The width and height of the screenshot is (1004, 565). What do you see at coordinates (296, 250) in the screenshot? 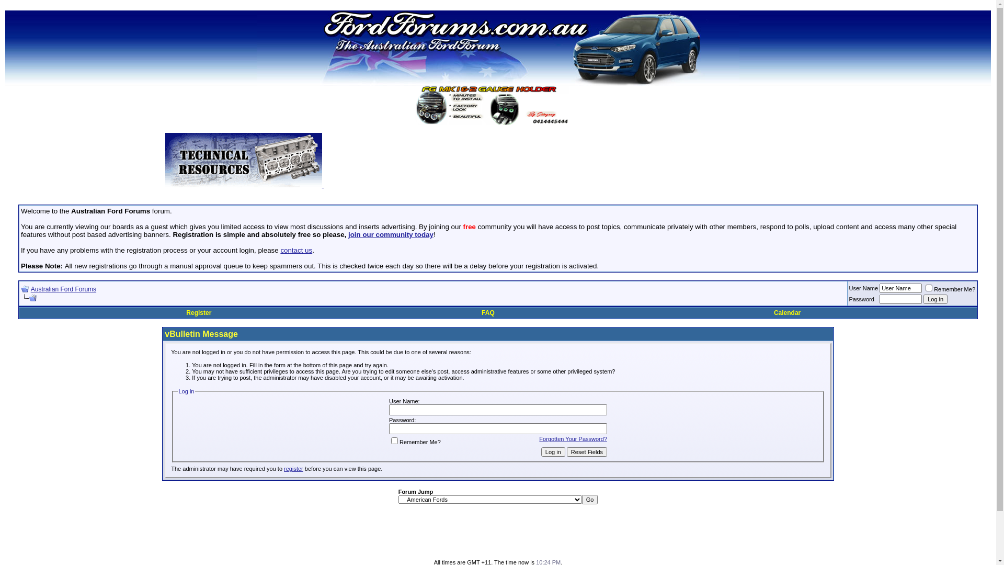
I see `contact us` at bounding box center [296, 250].